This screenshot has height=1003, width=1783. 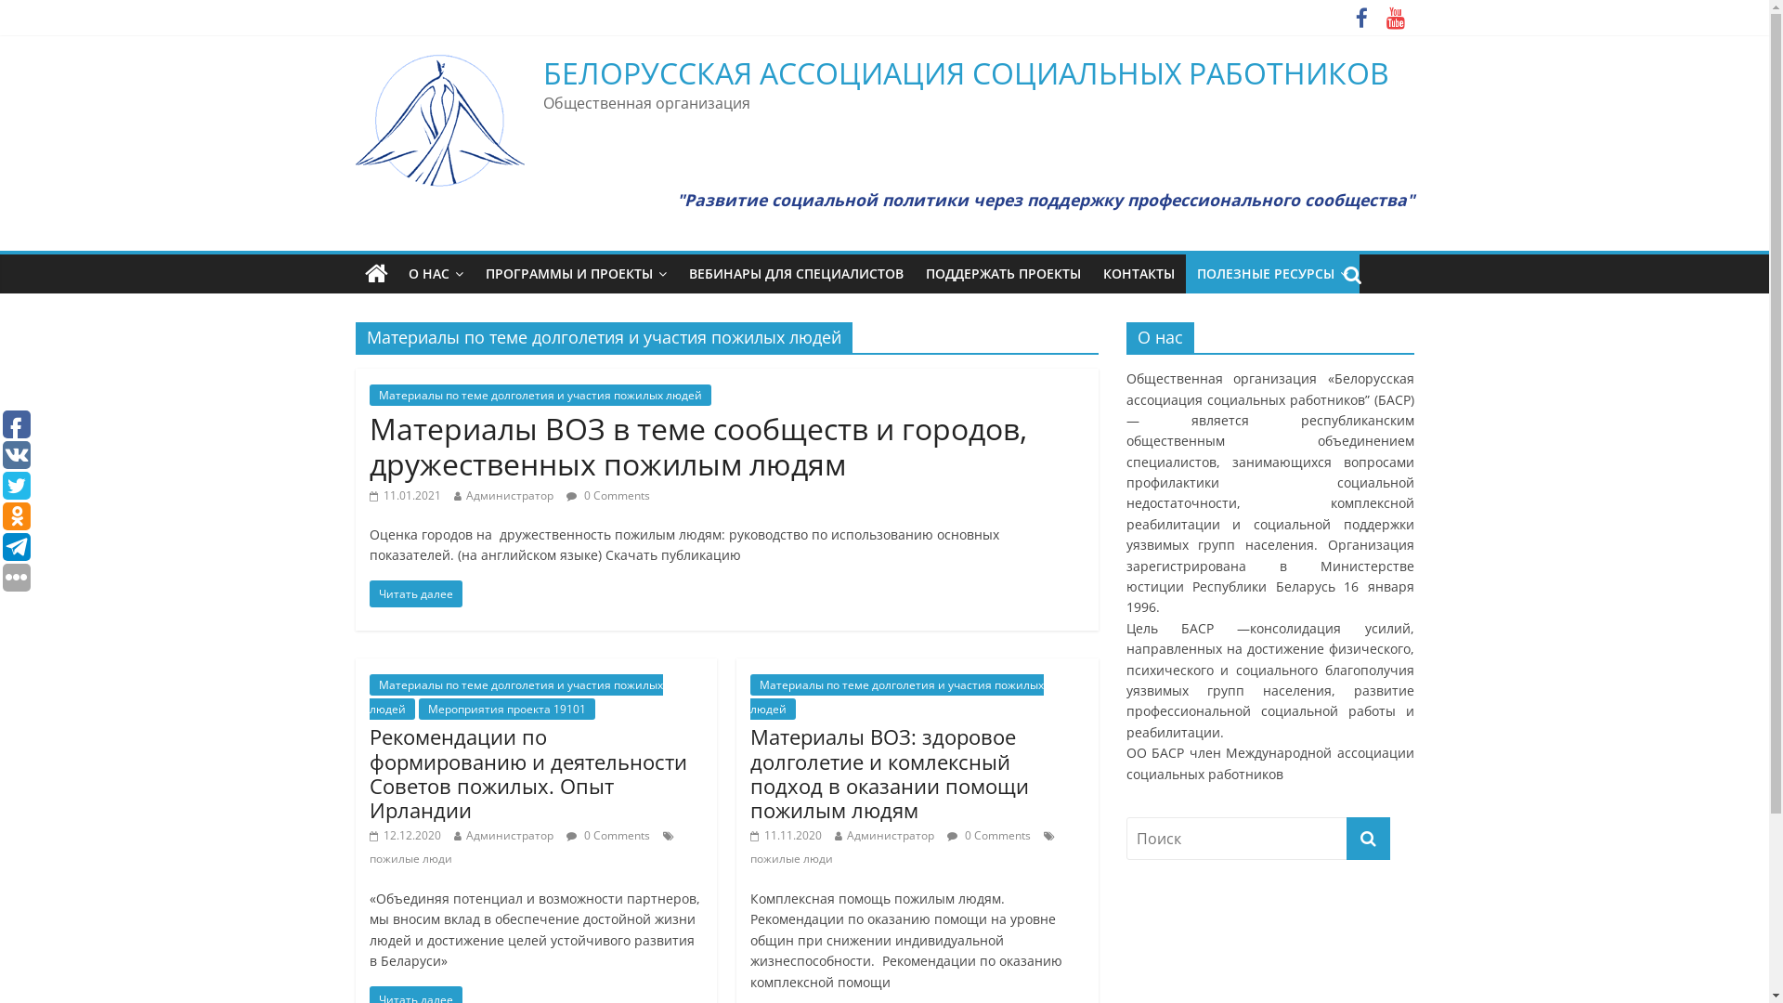 What do you see at coordinates (786, 836) in the screenshot?
I see `11.11.2020` at bounding box center [786, 836].